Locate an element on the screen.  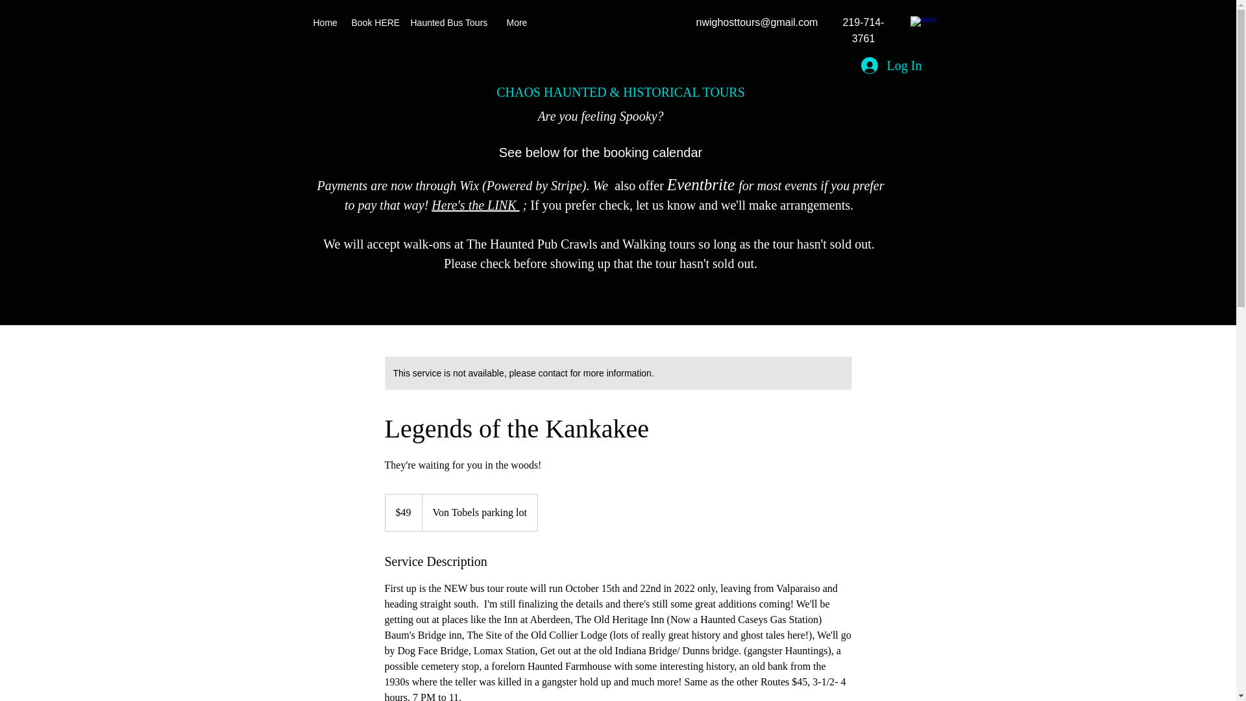
Log In is located at coordinates (890, 65).